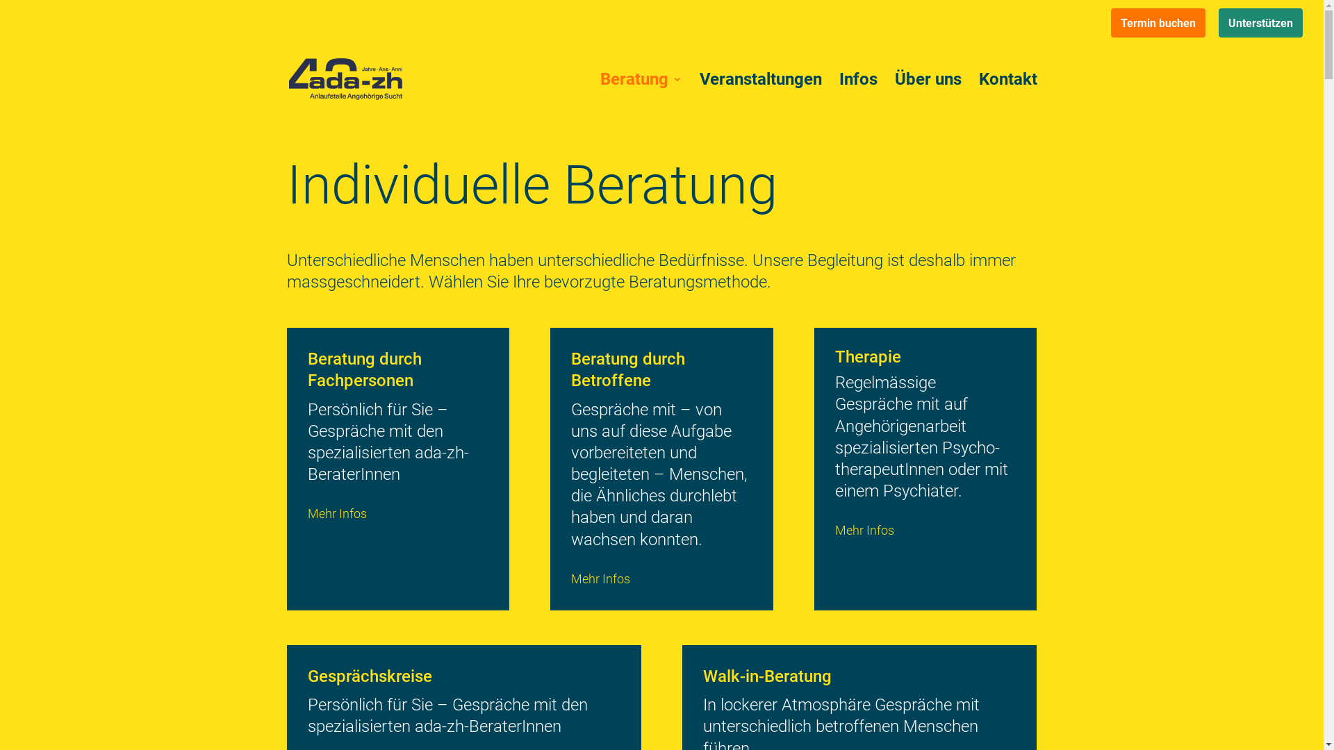 This screenshot has width=1334, height=750. I want to click on Mehr Infos, so click(600, 579).